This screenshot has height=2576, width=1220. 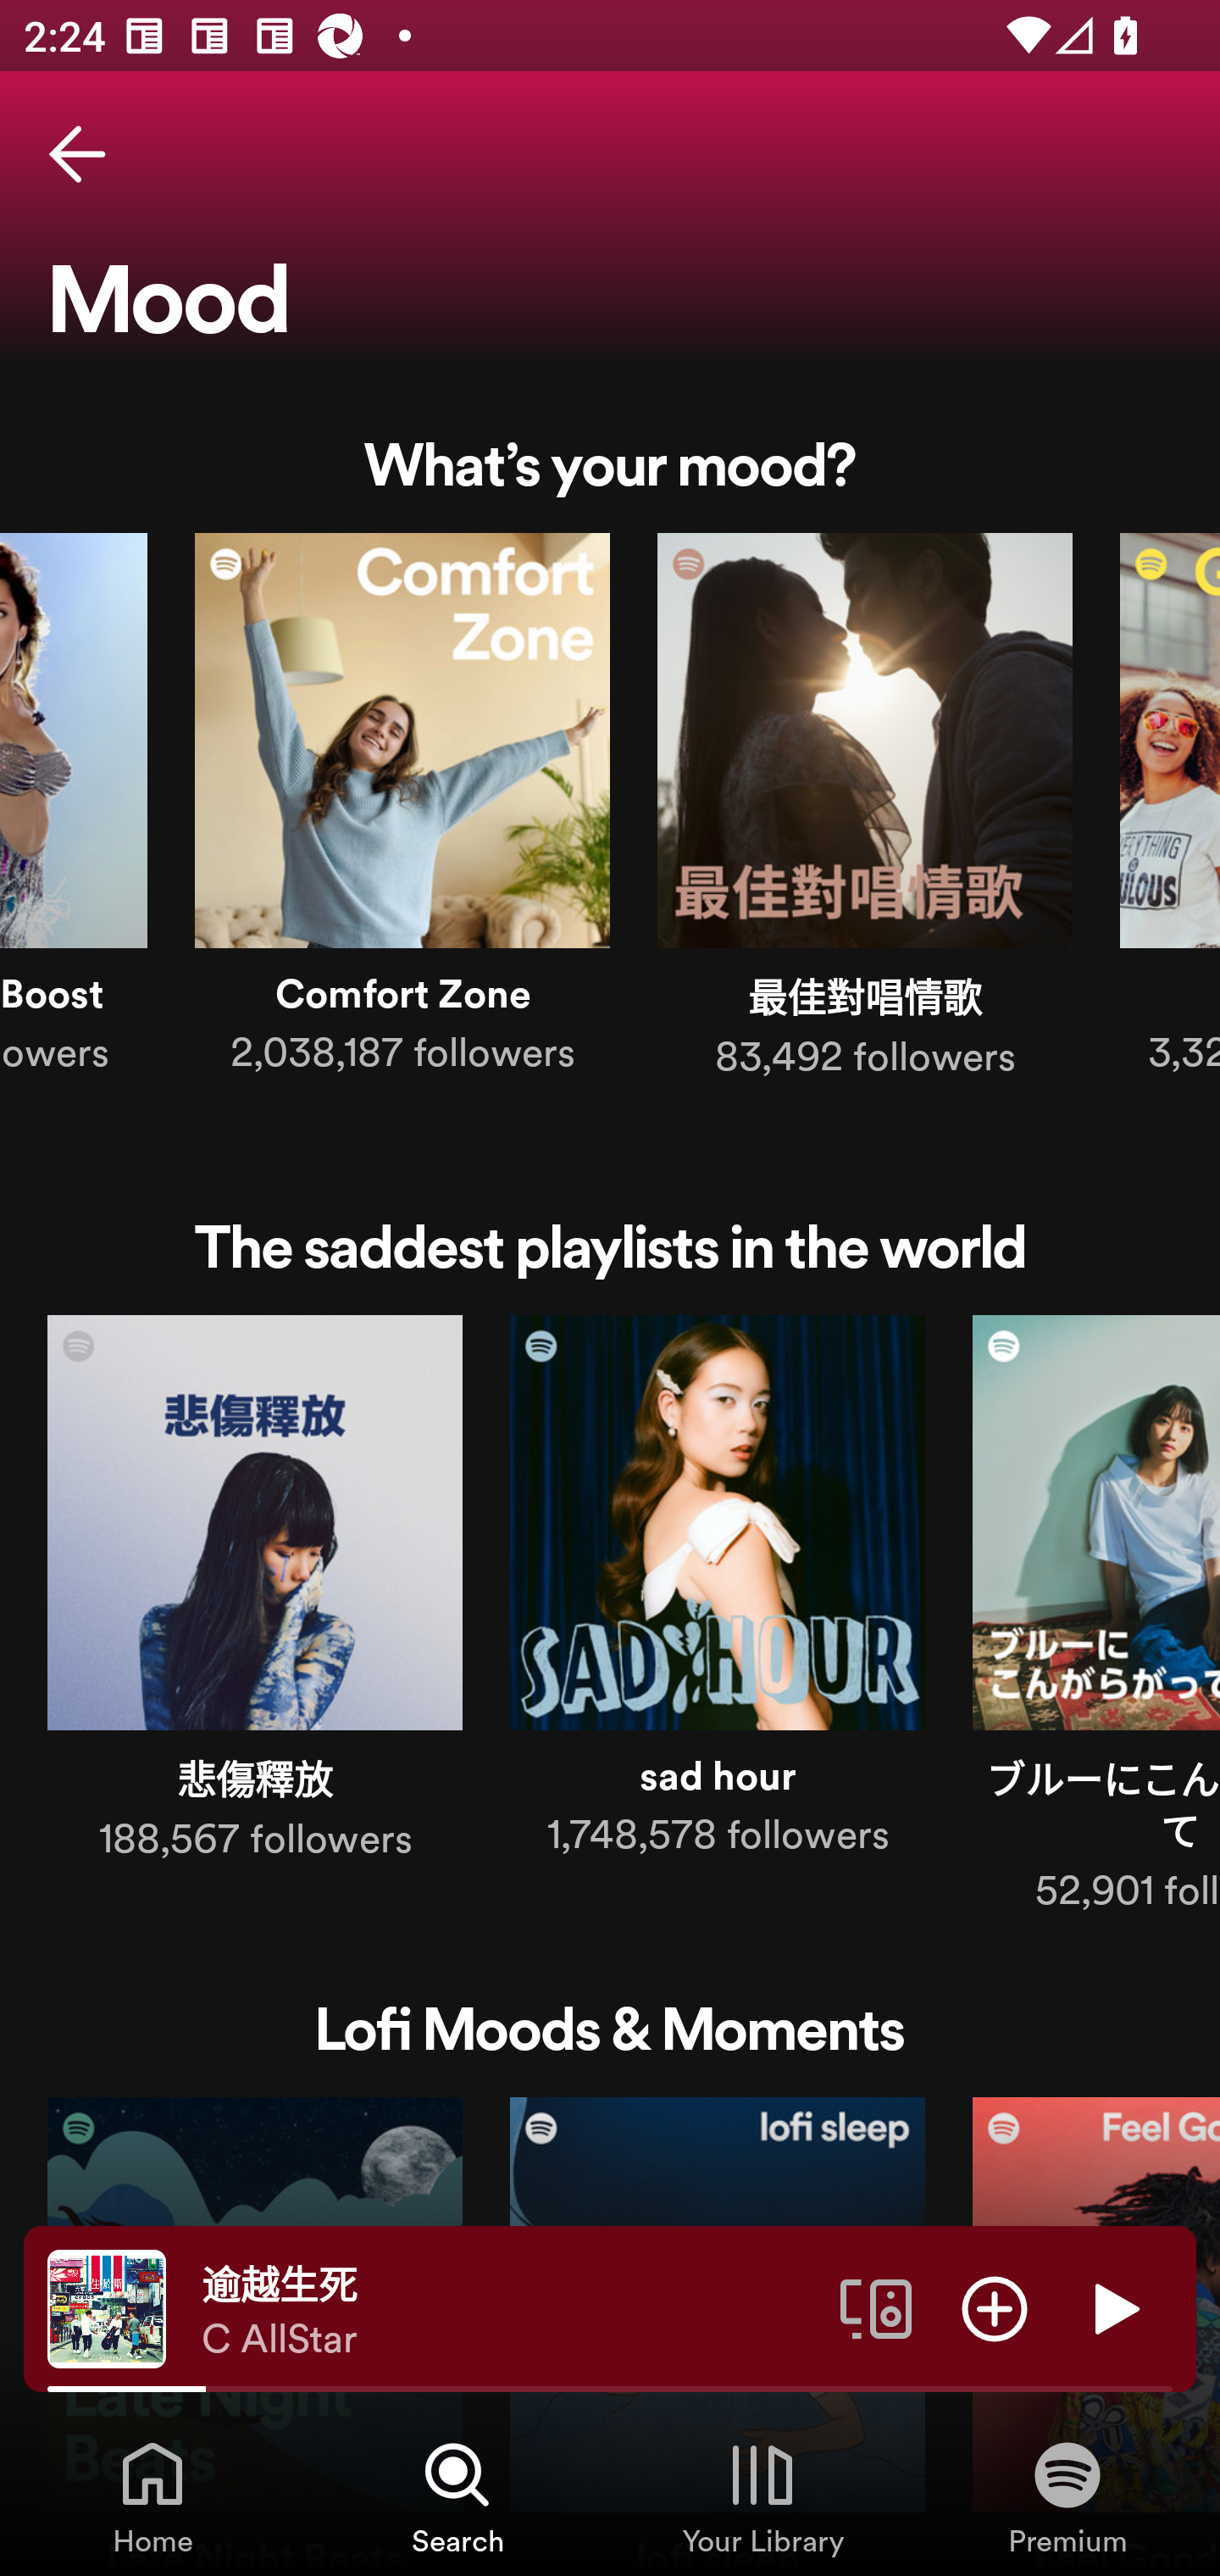 What do you see at coordinates (876, 2307) in the screenshot?
I see `Connect to a device. Opens the devices menu` at bounding box center [876, 2307].